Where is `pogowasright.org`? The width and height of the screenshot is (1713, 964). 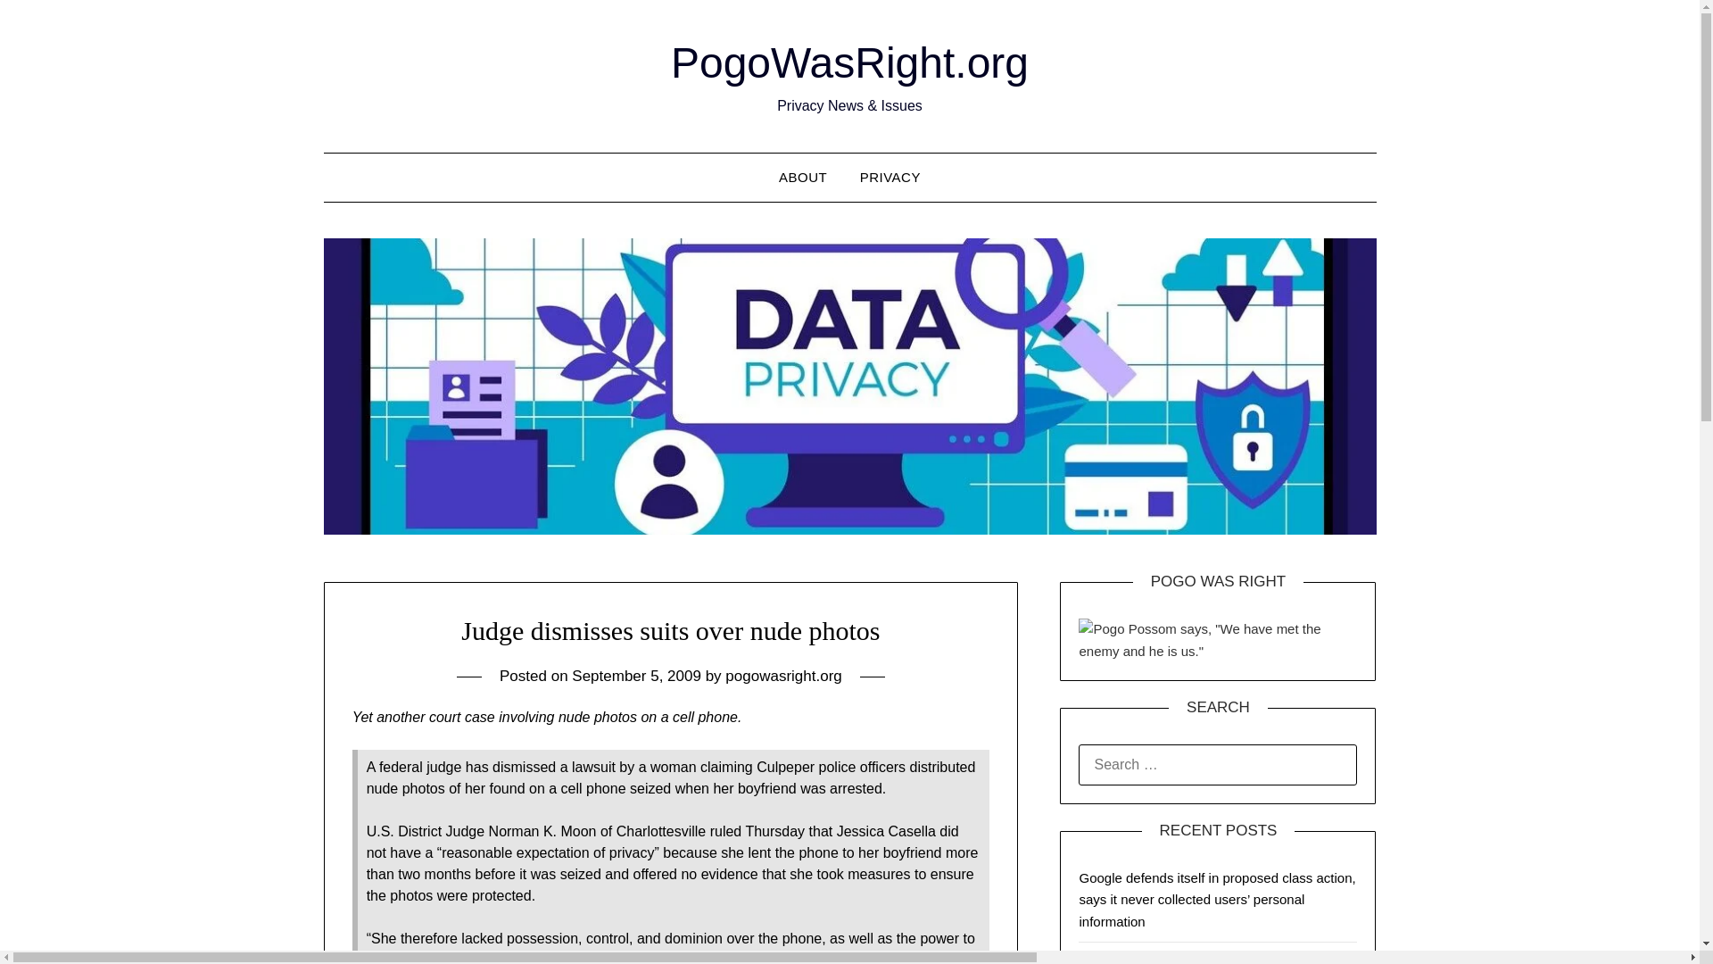 pogowasright.org is located at coordinates (782, 676).